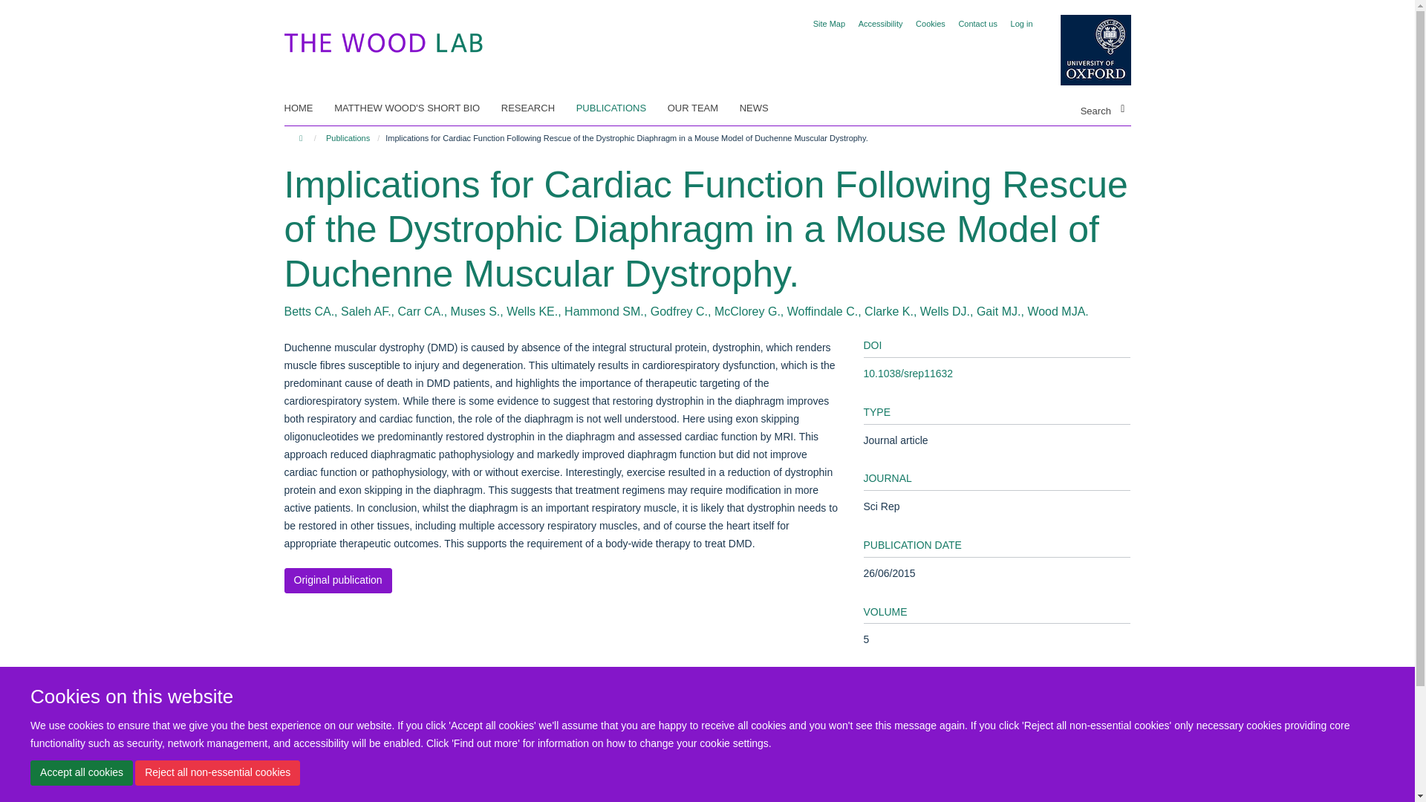 This screenshot has height=802, width=1426. Describe the element at coordinates (416, 108) in the screenshot. I see `MATTHEW WOOD'S SHORT BIO` at that location.